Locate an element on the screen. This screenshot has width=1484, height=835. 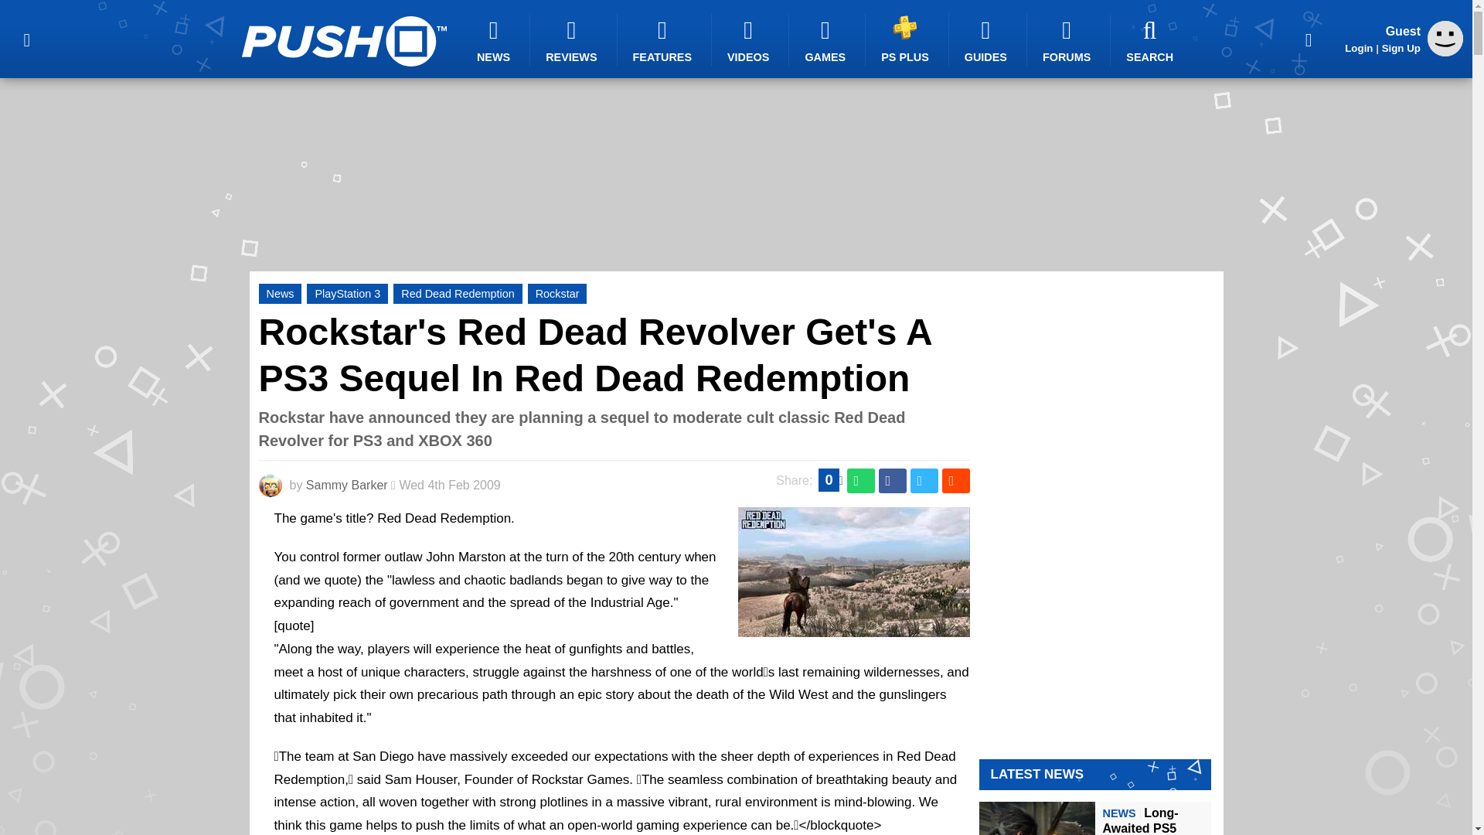
Sammy Barker is located at coordinates (346, 485).